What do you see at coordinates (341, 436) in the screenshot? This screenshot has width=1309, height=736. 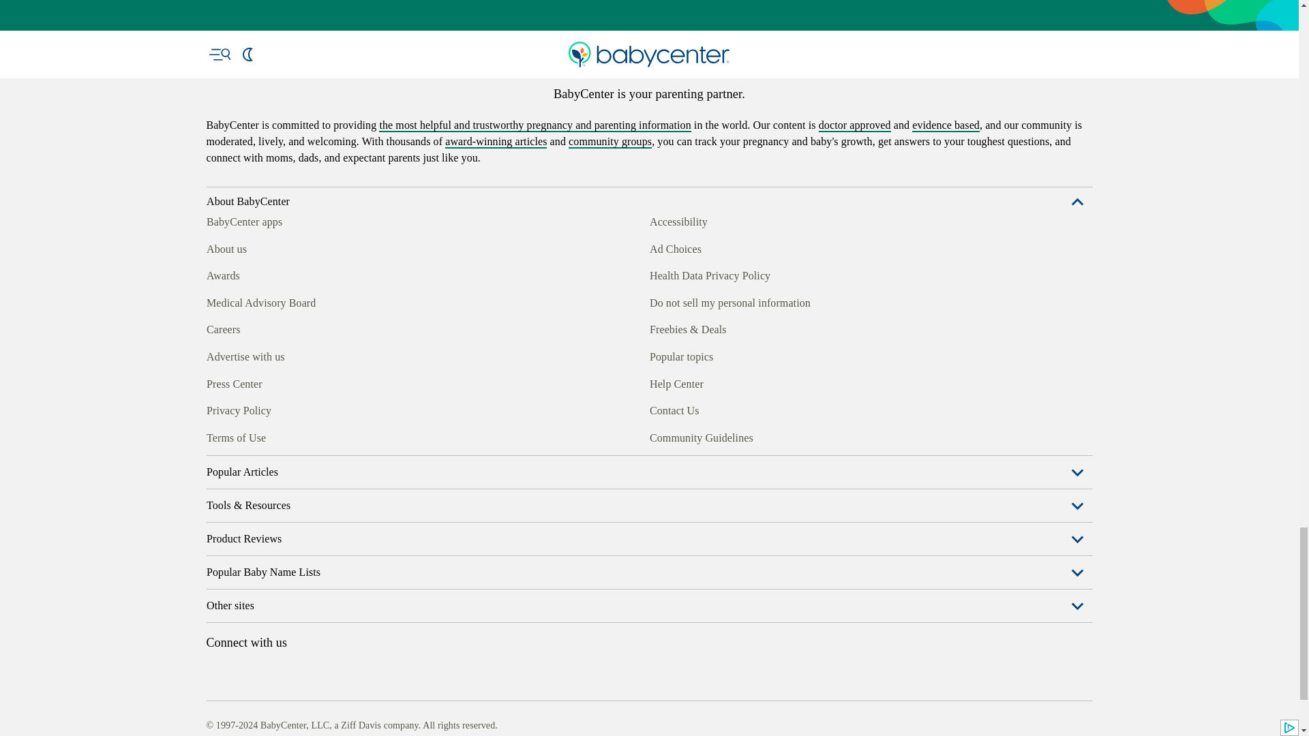 I see `BabyCenter Twitter feed` at bounding box center [341, 436].